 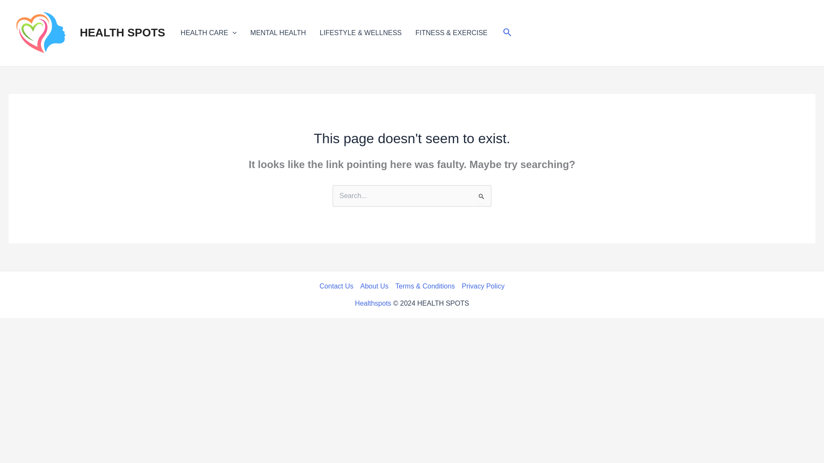 What do you see at coordinates (373, 303) in the screenshot?
I see `Healthspots` at bounding box center [373, 303].